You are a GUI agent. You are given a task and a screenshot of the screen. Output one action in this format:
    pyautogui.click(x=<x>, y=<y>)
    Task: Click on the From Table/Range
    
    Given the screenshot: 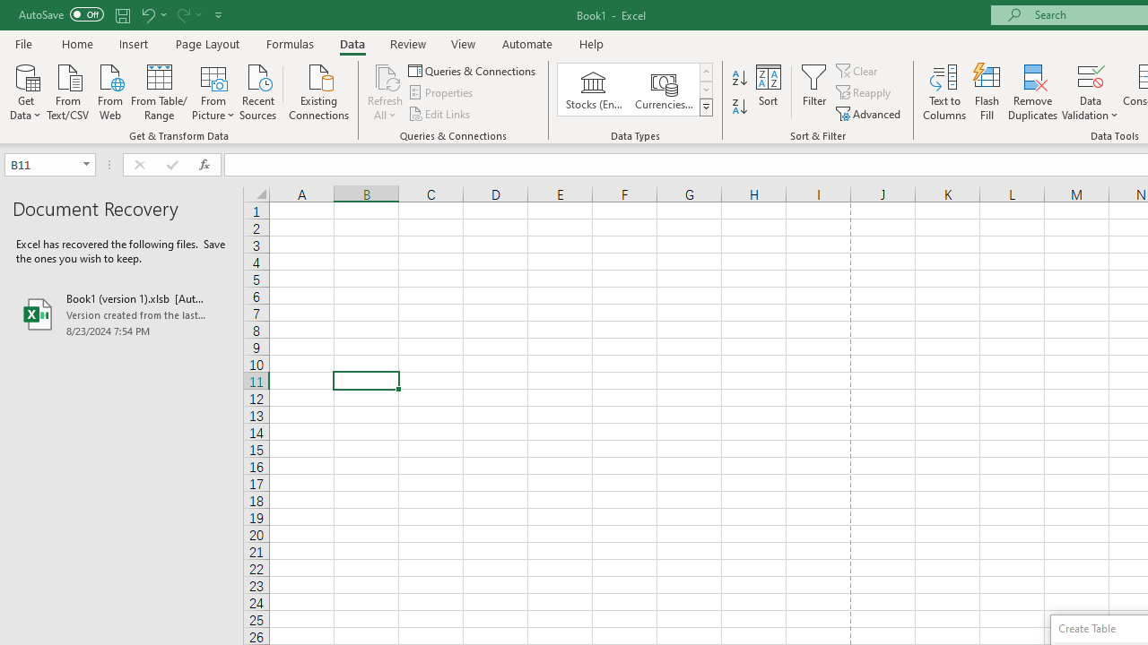 What is the action you would take?
    pyautogui.click(x=160, y=90)
    